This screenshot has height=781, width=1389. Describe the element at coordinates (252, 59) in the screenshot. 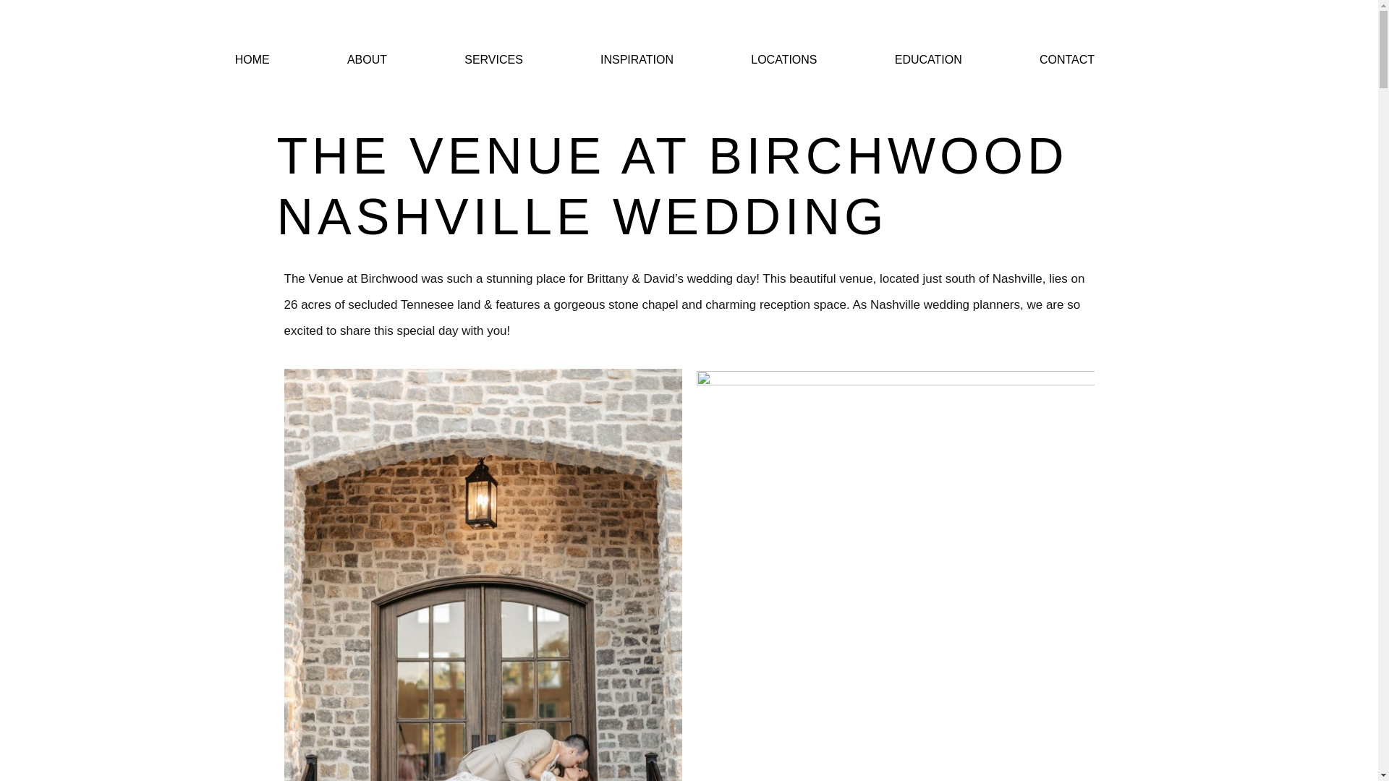

I see `HOME` at that location.